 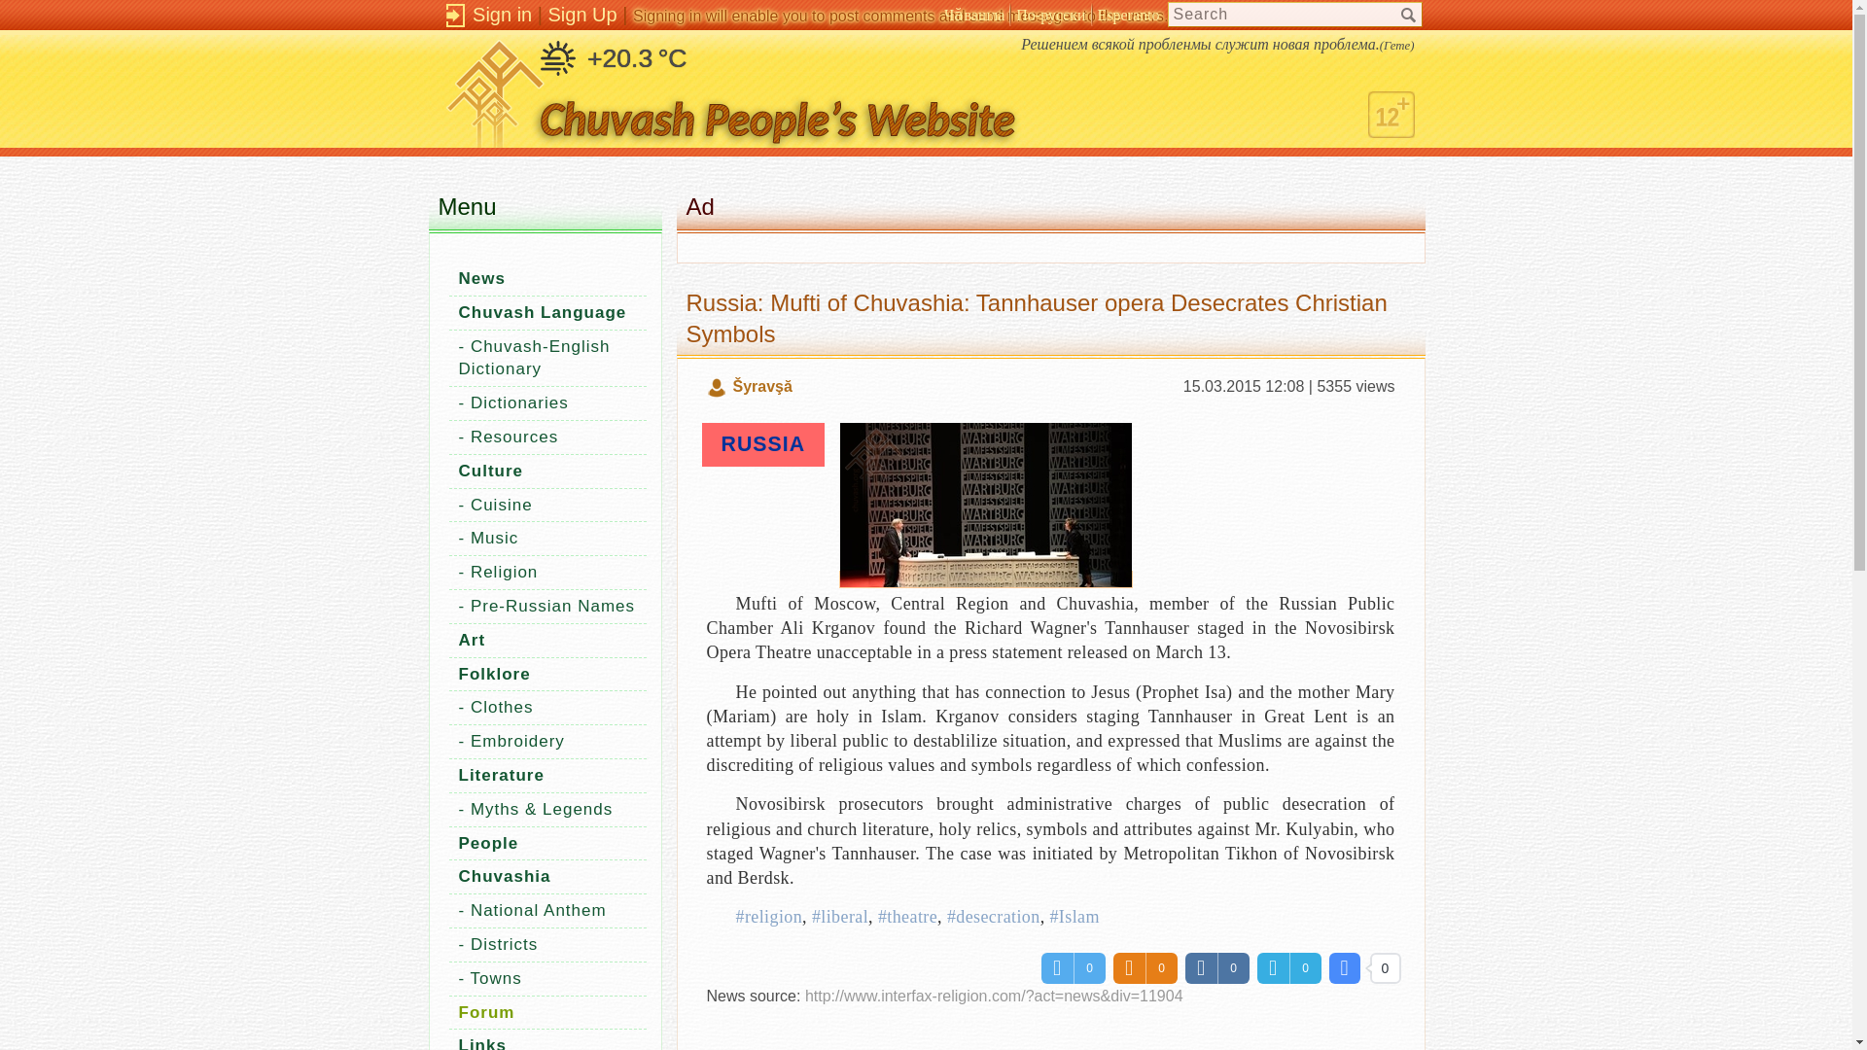 I want to click on Chuvash Language, so click(x=543, y=312).